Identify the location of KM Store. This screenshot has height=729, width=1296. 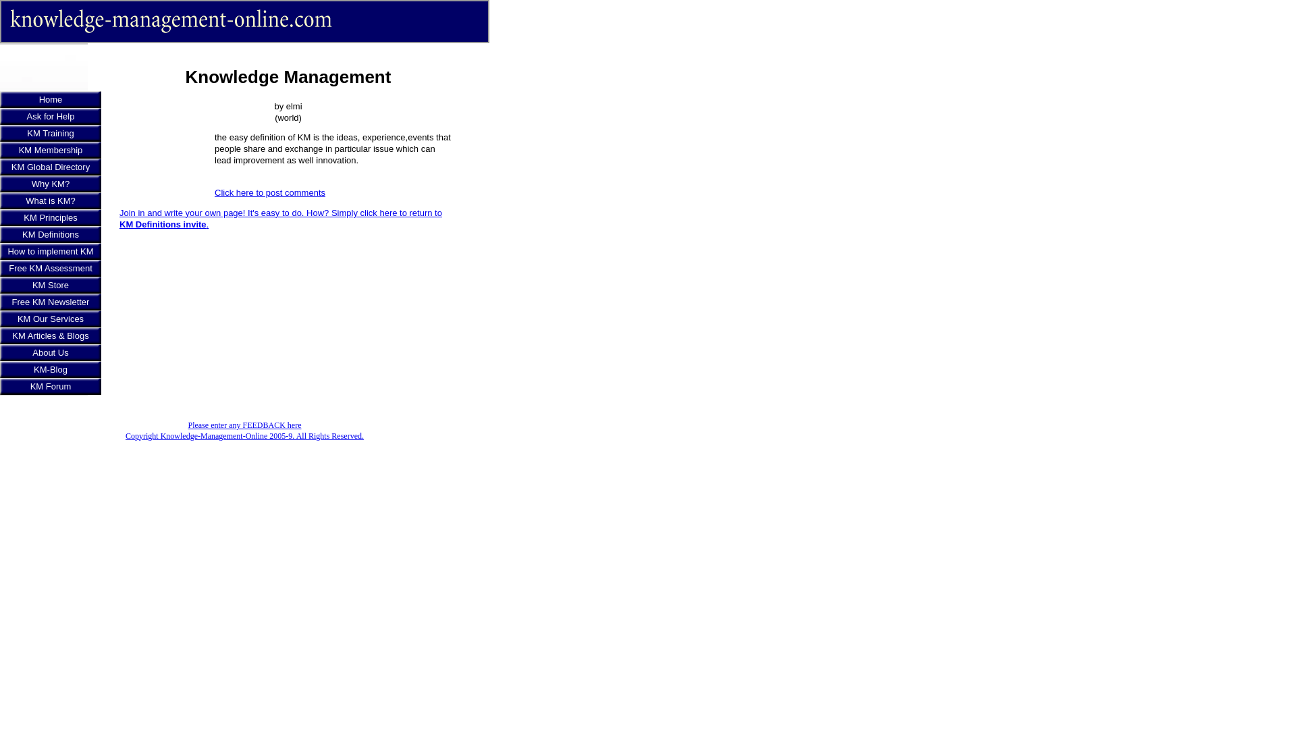
(50, 285).